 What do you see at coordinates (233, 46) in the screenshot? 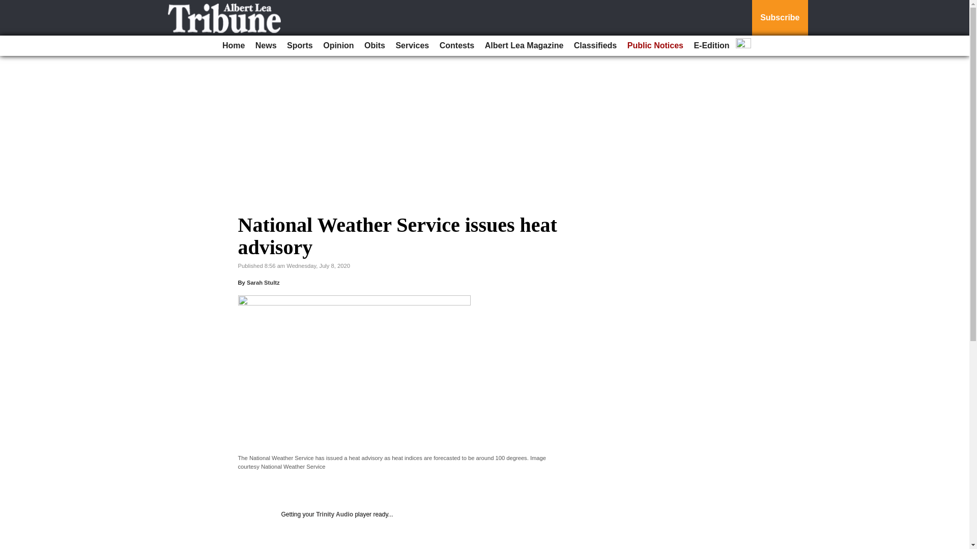
I see `Home` at bounding box center [233, 46].